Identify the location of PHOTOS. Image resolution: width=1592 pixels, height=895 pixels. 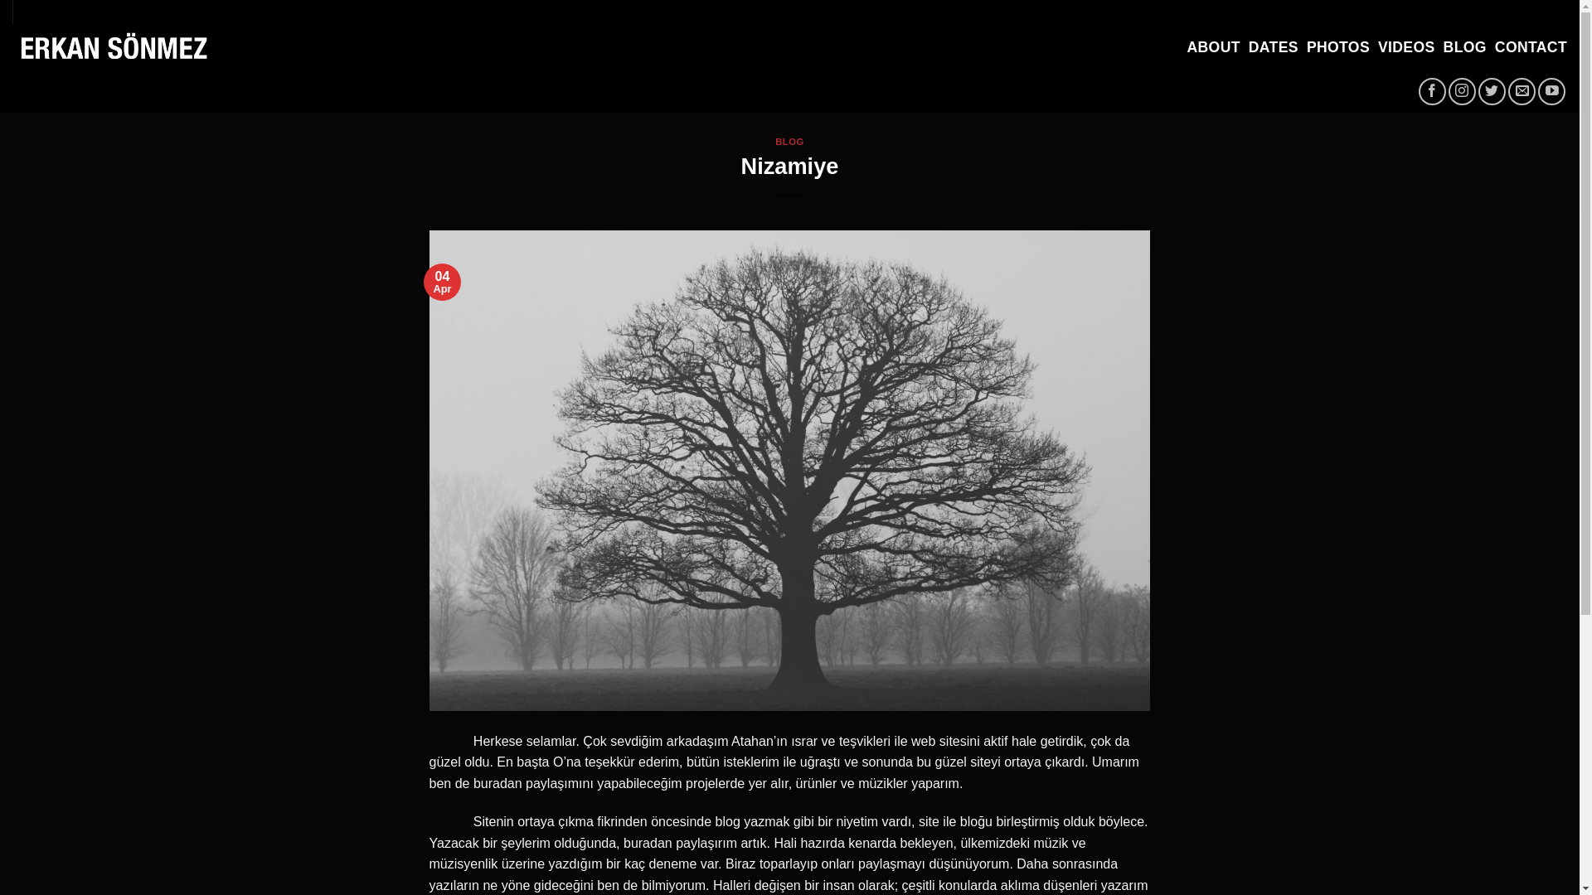
(1338, 48).